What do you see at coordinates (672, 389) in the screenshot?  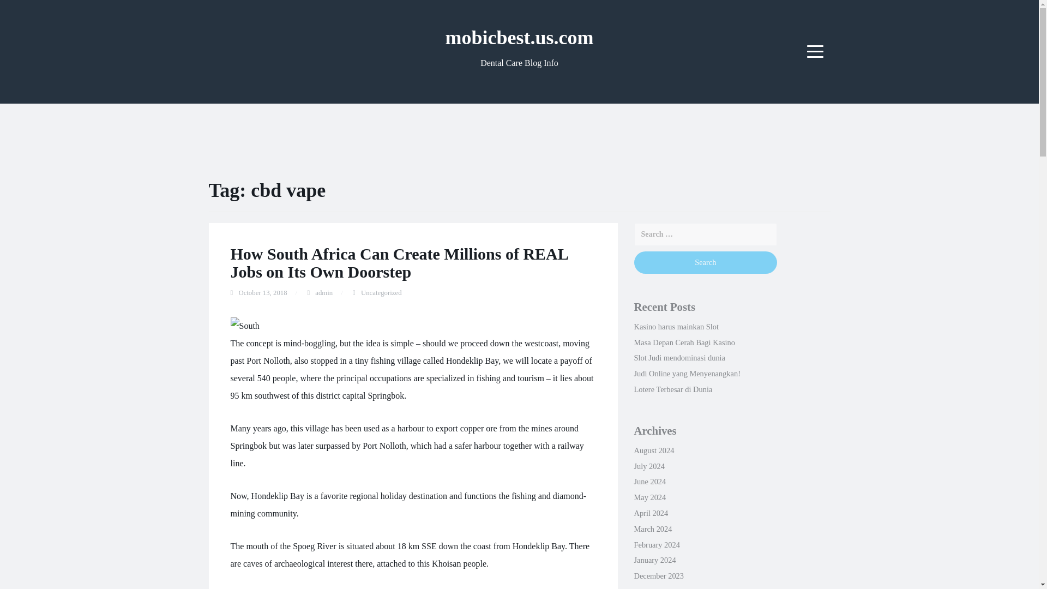 I see `Lotere Terbesar di Dunia` at bounding box center [672, 389].